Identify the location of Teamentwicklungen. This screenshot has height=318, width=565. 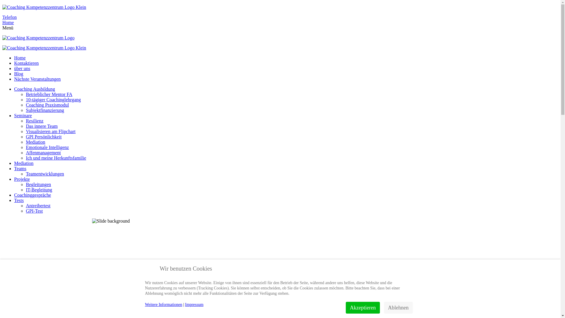
(45, 174).